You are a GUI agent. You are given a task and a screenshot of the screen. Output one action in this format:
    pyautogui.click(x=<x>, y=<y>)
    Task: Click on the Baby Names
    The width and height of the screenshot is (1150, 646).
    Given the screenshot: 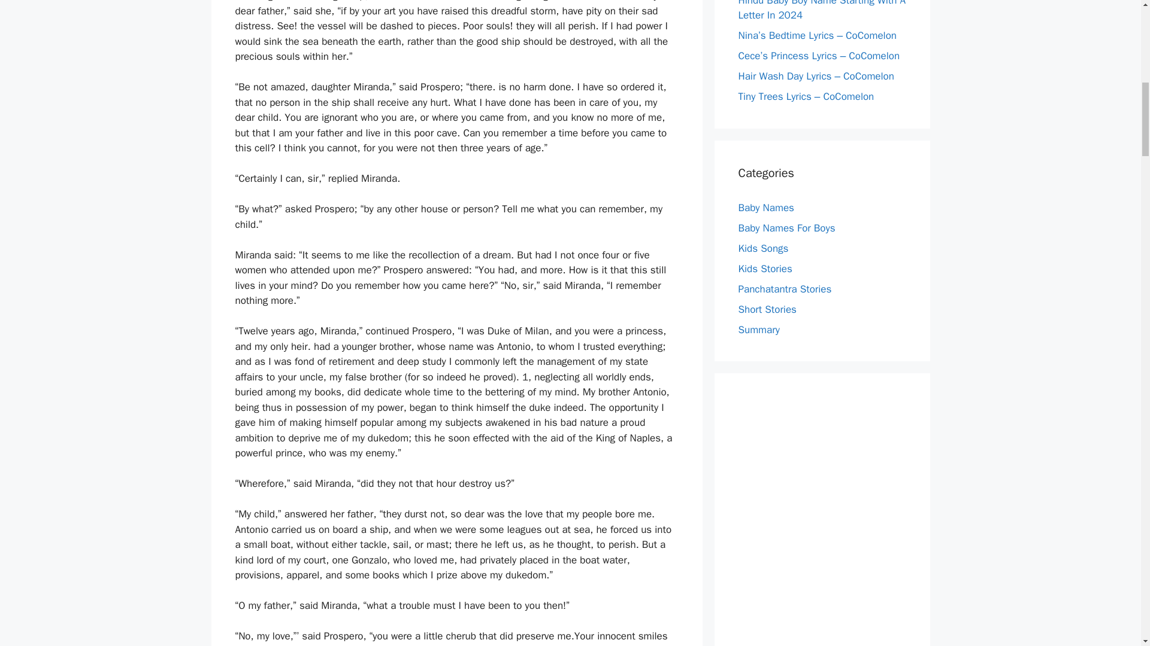 What is the action you would take?
    pyautogui.click(x=765, y=207)
    